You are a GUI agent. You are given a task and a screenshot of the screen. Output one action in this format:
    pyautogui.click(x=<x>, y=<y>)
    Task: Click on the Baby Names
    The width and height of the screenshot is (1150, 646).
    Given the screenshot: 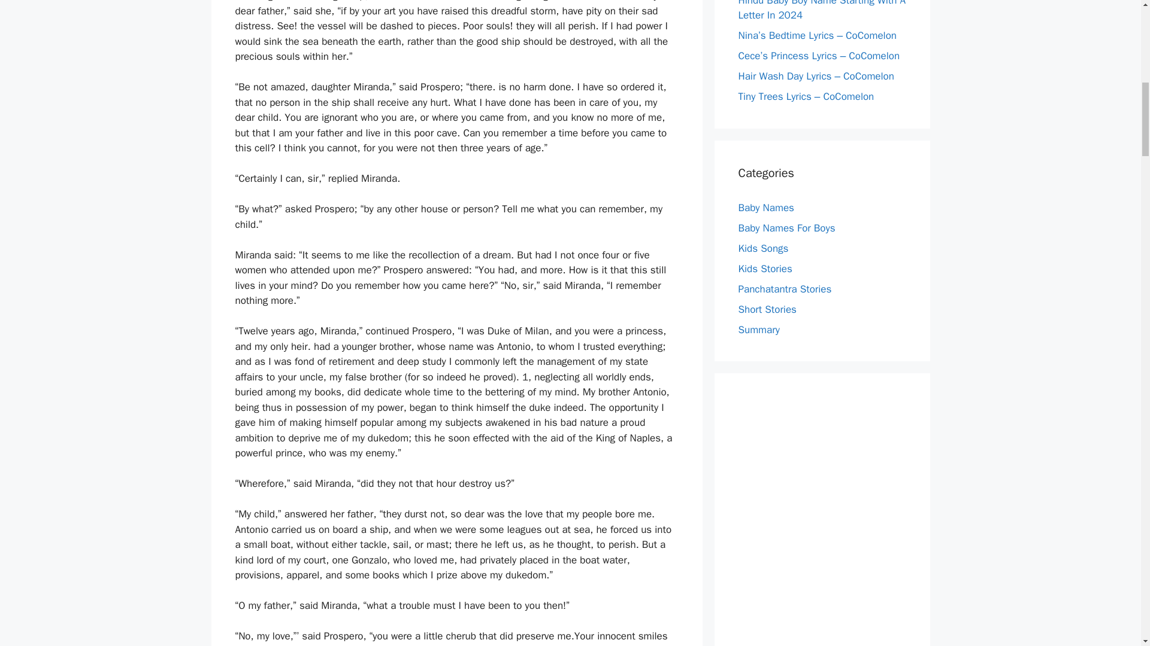 What is the action you would take?
    pyautogui.click(x=765, y=207)
    